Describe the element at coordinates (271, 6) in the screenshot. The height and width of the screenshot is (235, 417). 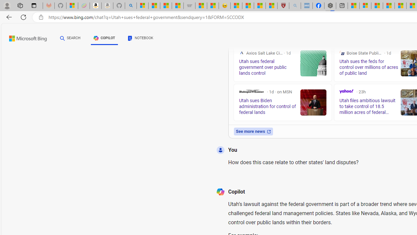
I see `12 Popular Science Lies that Must be Corrected` at that location.